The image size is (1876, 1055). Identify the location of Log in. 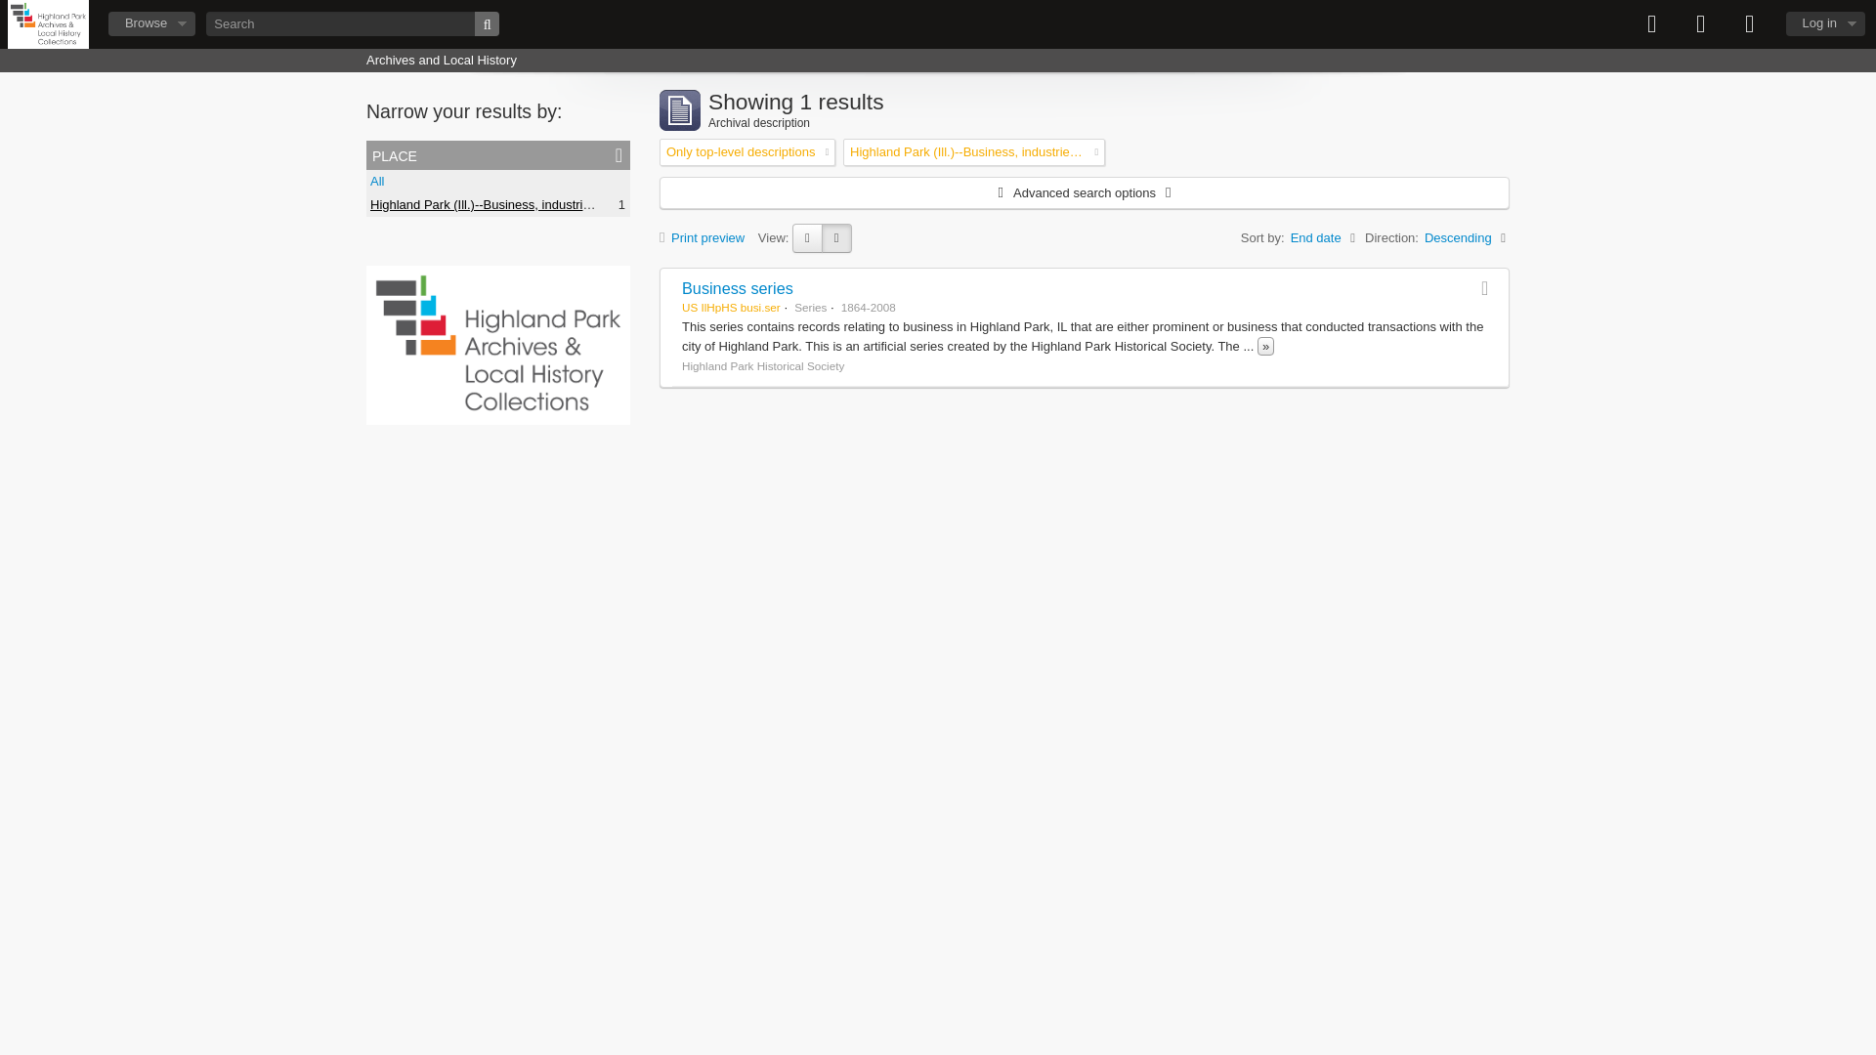
(1825, 23).